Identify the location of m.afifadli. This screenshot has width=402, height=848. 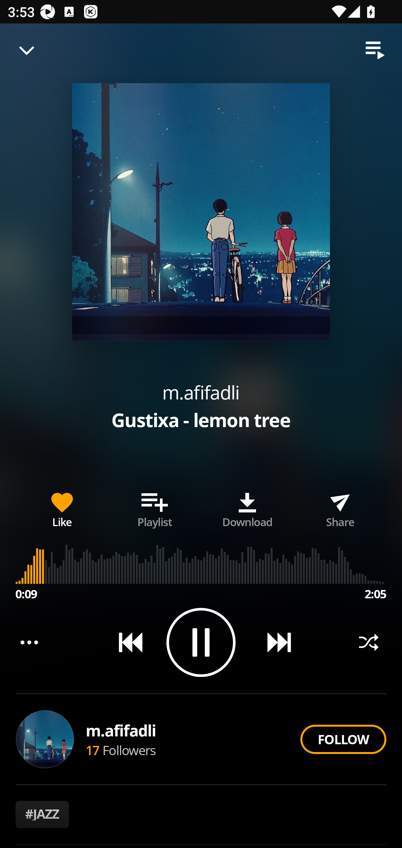
(201, 392).